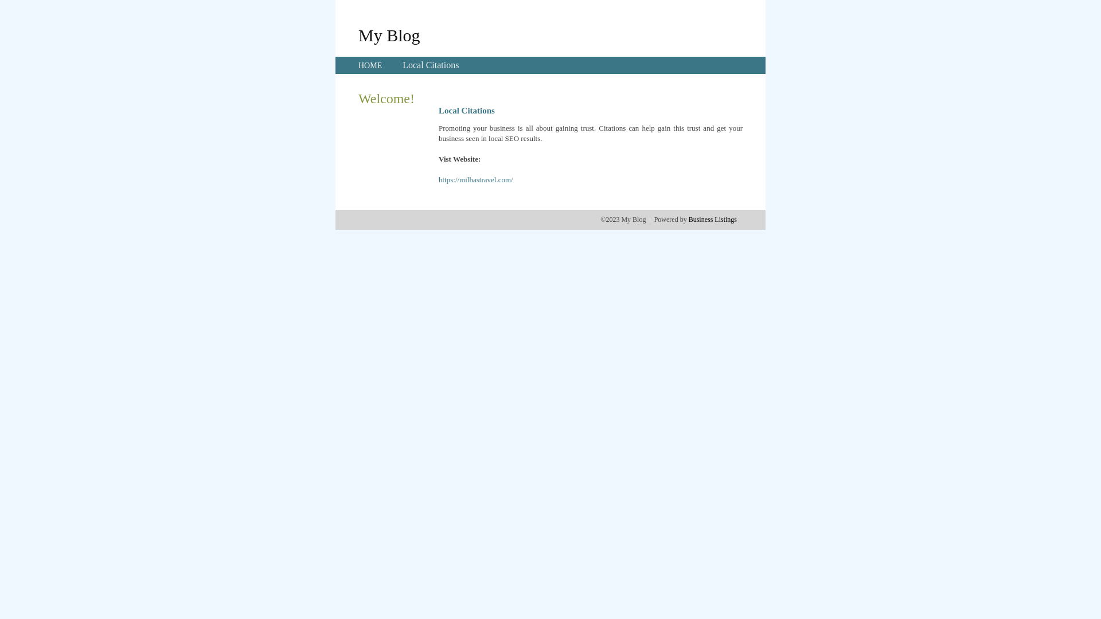  Describe the element at coordinates (389, 35) in the screenshot. I see `My Blog` at that location.